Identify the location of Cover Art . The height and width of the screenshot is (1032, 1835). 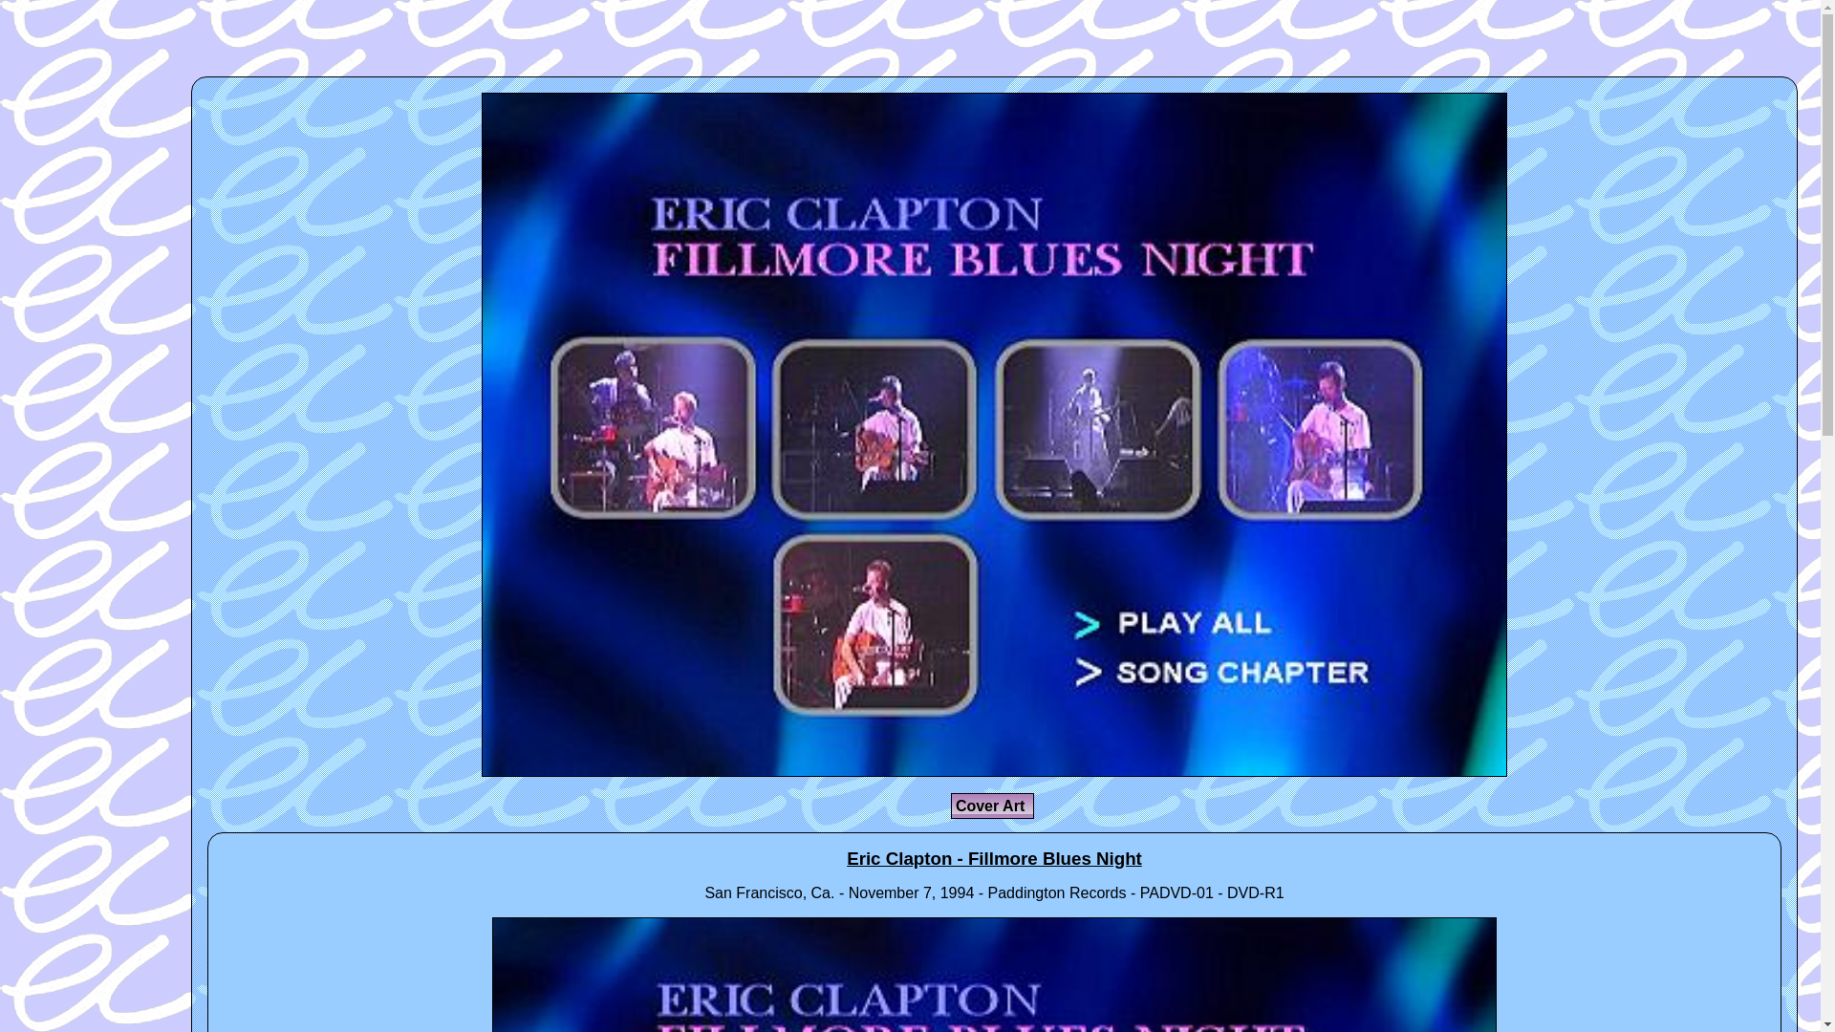
(992, 806).